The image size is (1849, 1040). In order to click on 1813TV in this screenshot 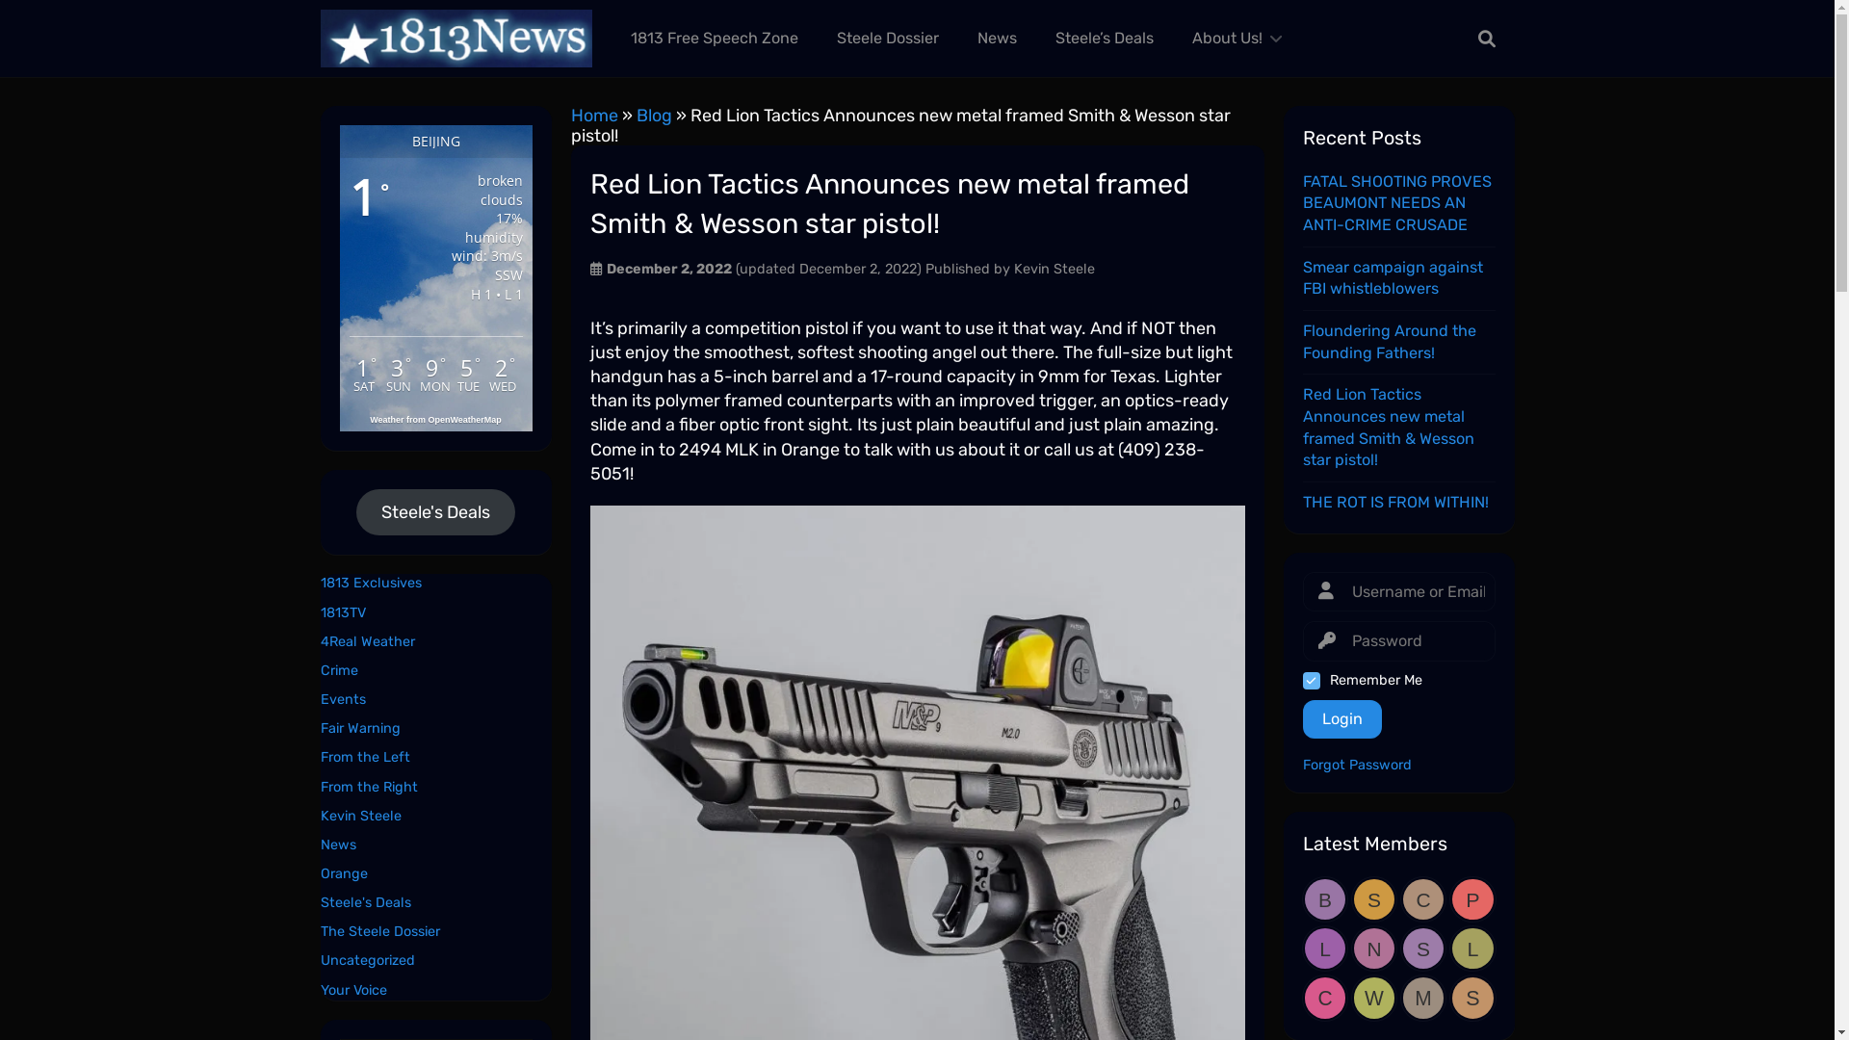, I will do `click(343, 612)`.